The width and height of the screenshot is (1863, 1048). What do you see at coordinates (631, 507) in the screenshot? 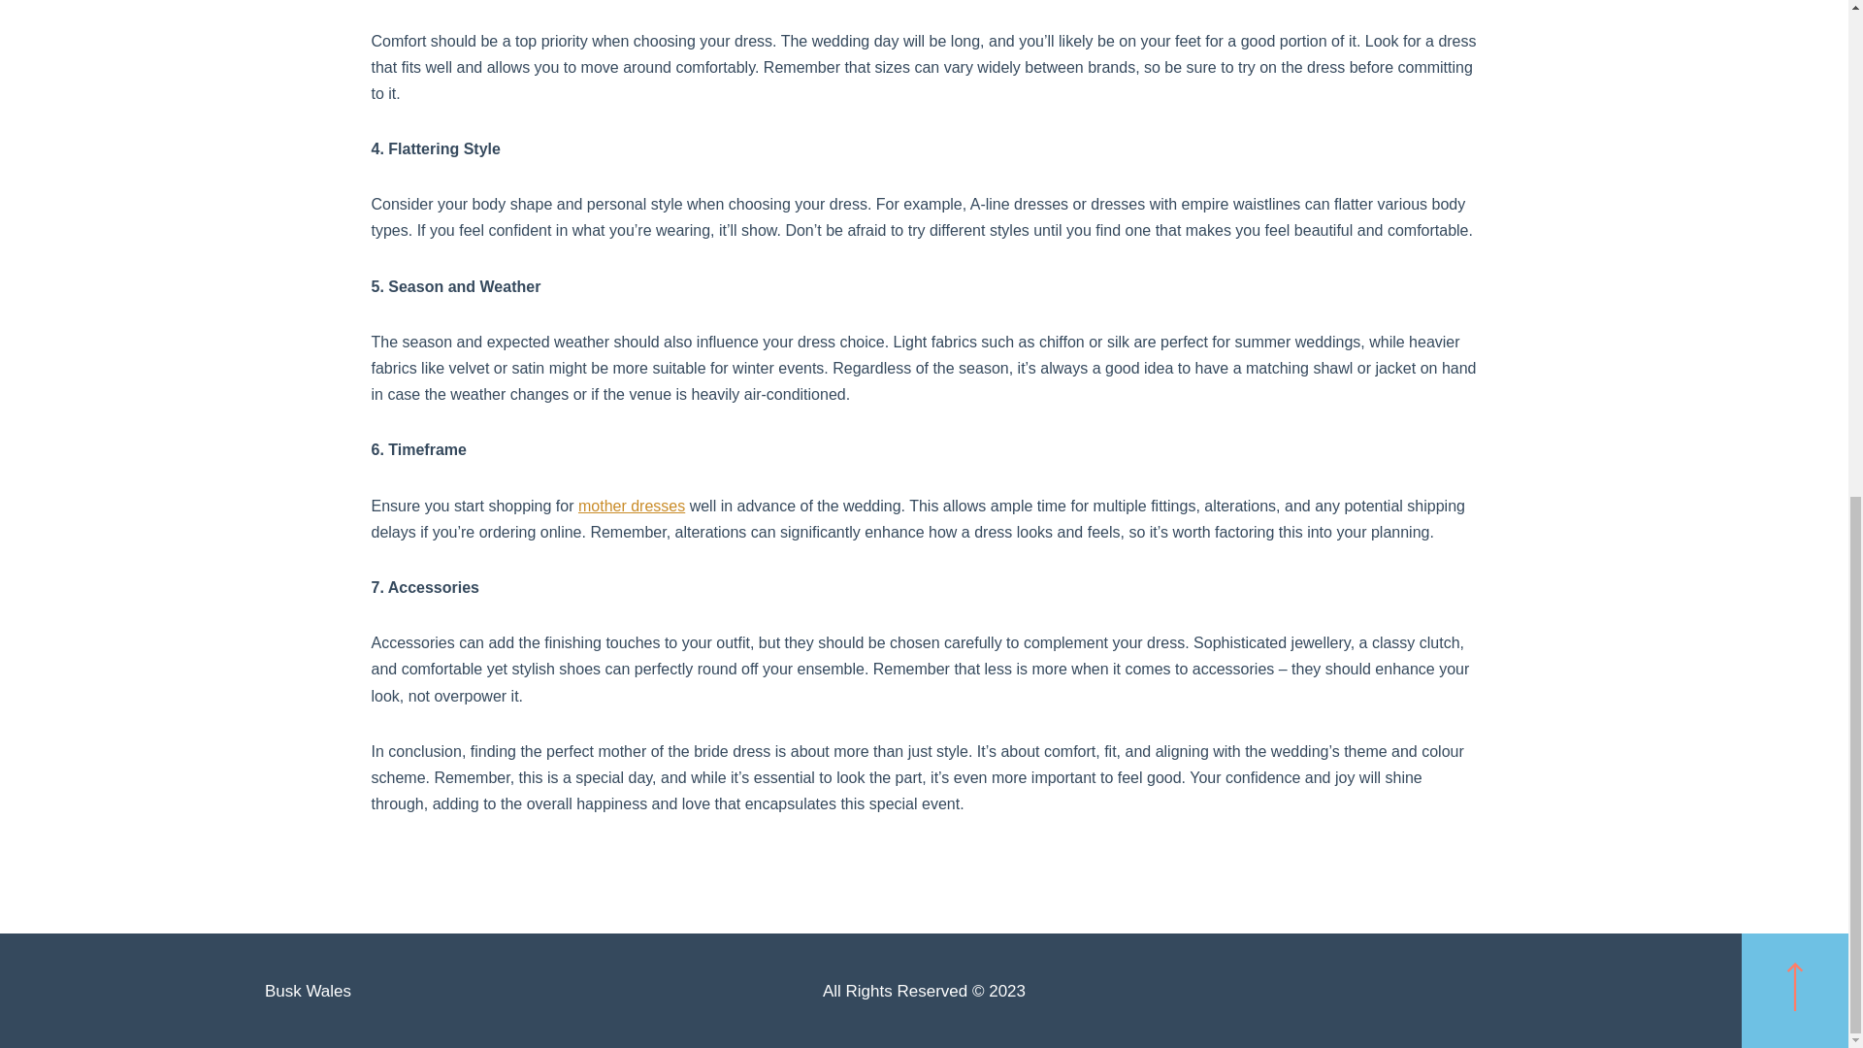
I see `mother dresses` at bounding box center [631, 507].